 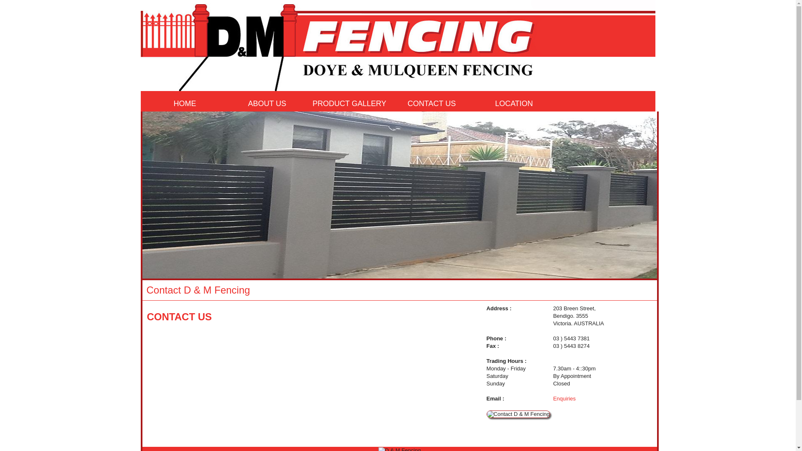 I want to click on 1, so click(x=625, y=121).